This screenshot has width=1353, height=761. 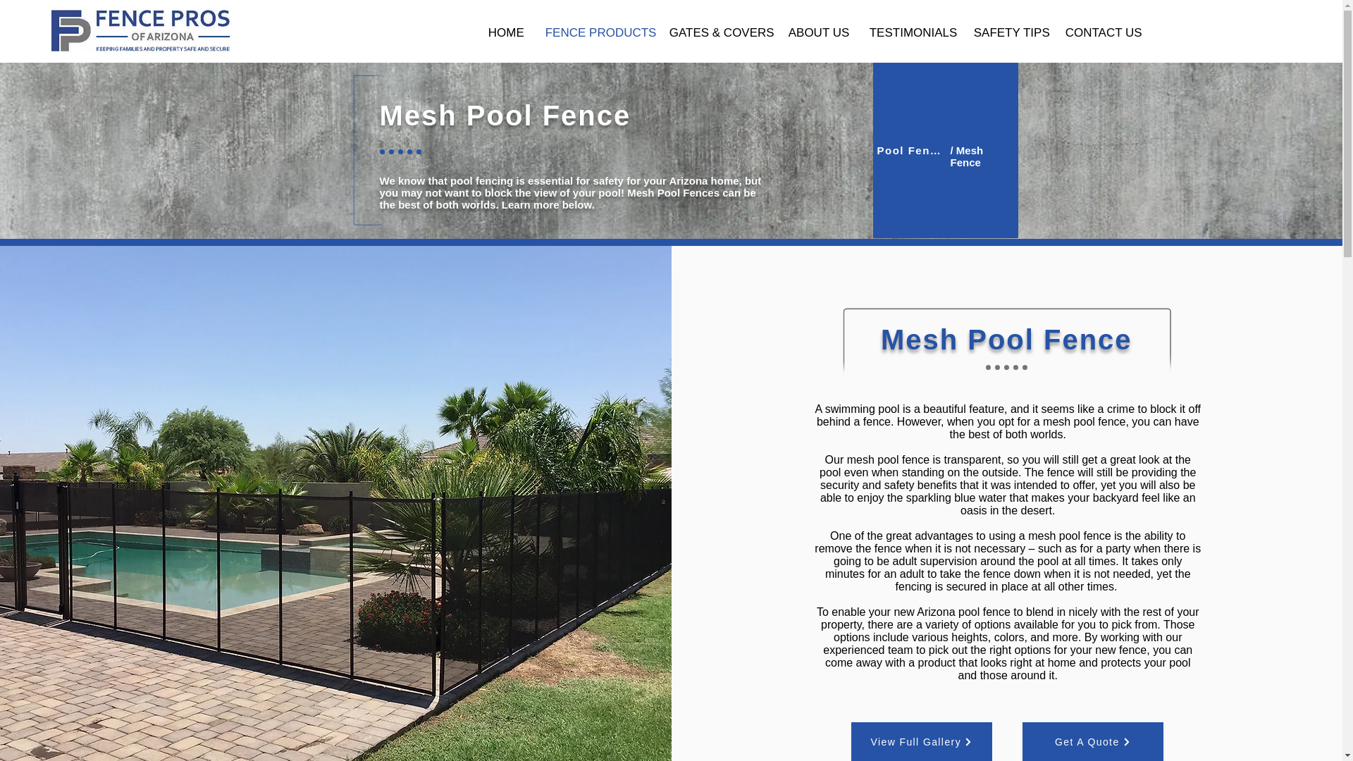 I want to click on TESTIMONIALS, so click(x=911, y=30).